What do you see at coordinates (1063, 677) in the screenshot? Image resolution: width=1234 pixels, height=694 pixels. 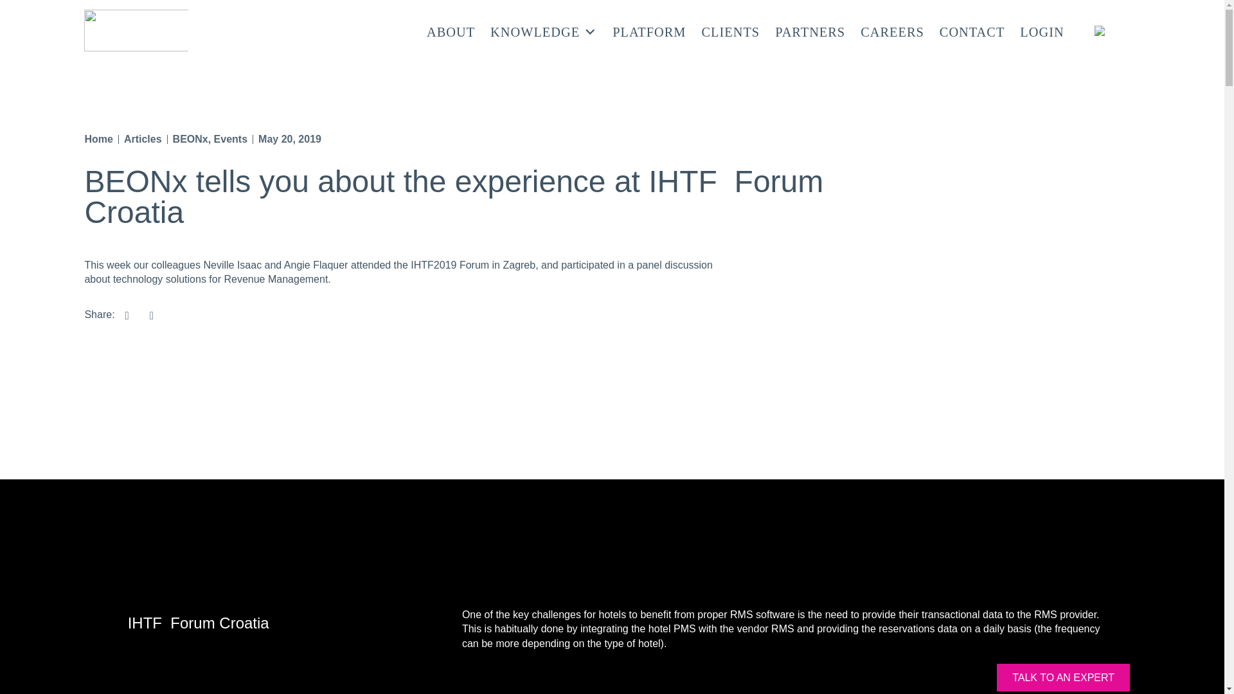 I see `TALK TO AN EXPERT` at bounding box center [1063, 677].